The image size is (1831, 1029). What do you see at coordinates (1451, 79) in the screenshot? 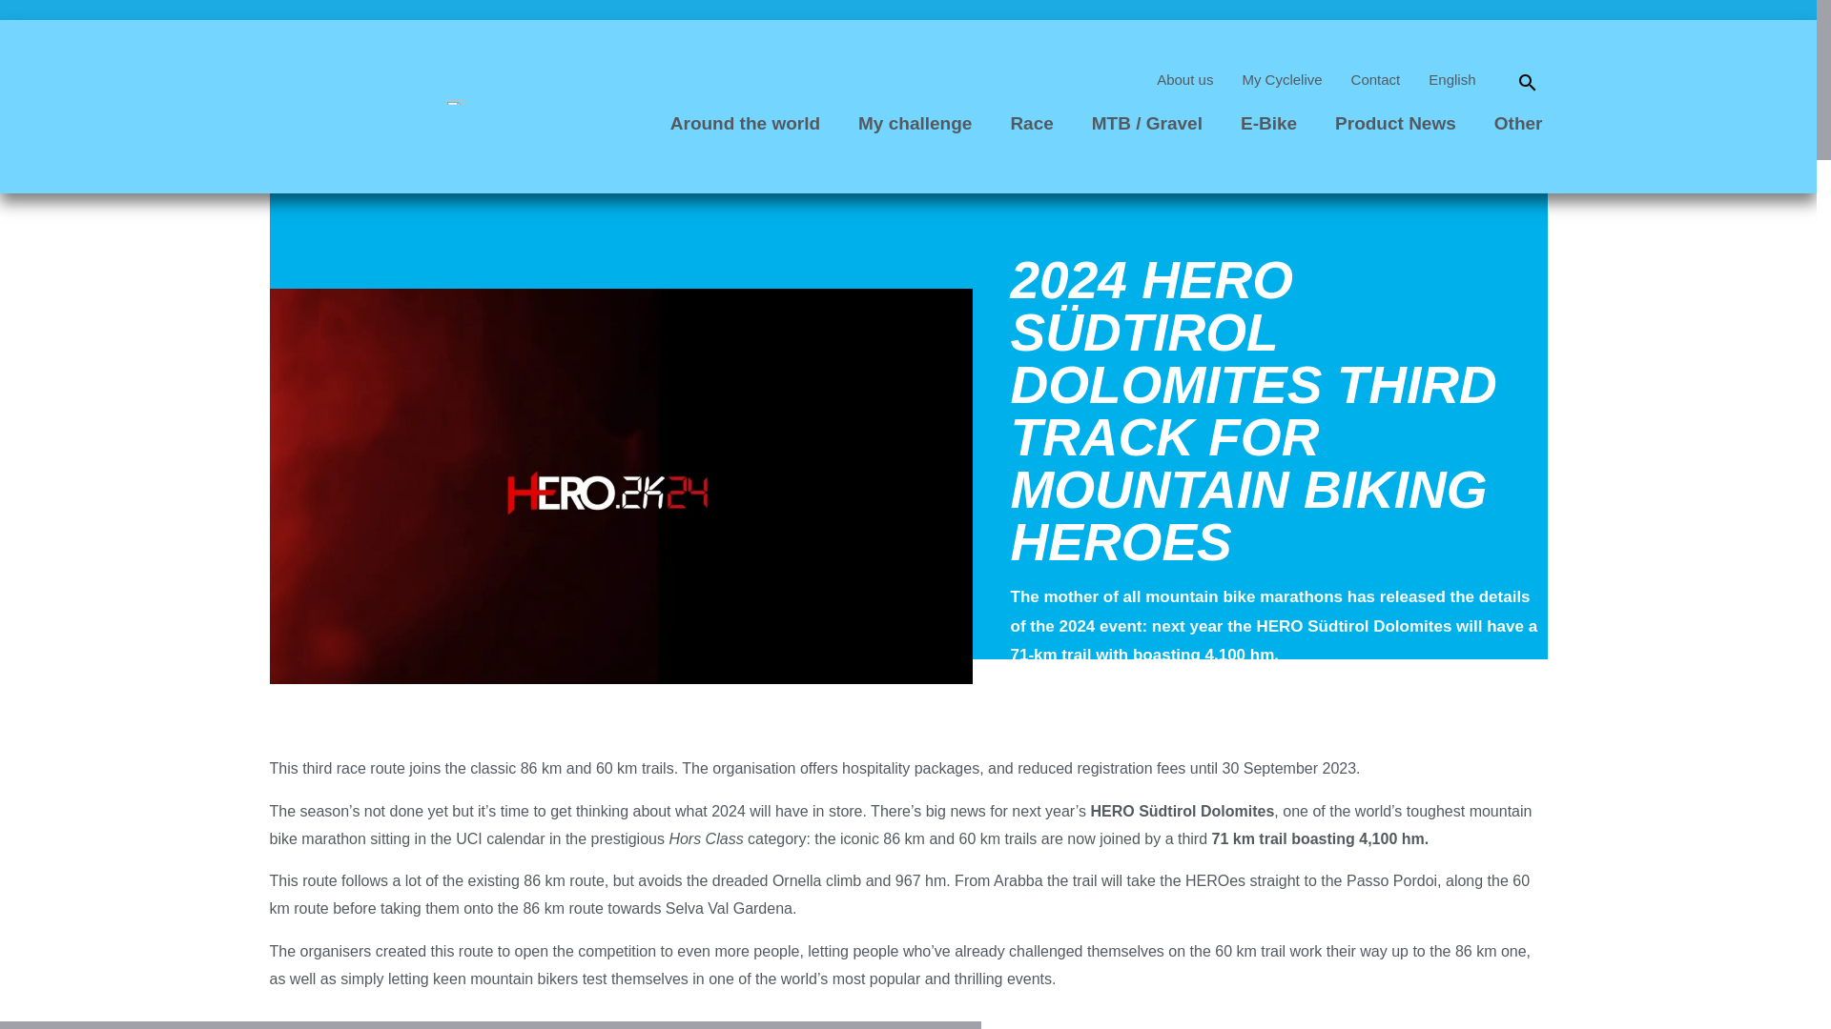
I see `English` at bounding box center [1451, 79].